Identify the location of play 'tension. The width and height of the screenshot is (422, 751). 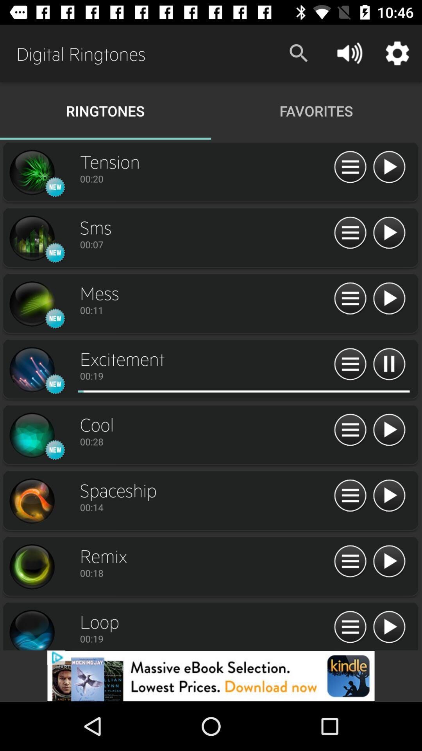
(389, 167).